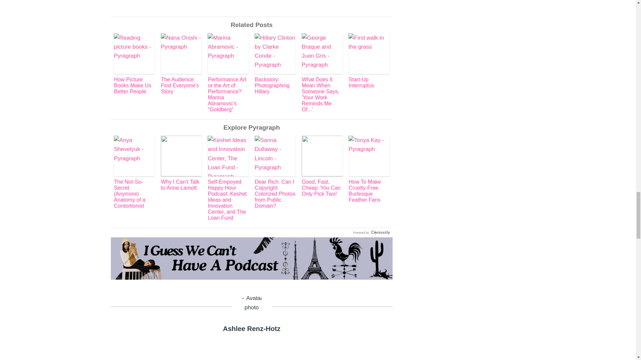  I want to click on How Picture Books Make Us Better People, so click(134, 64).